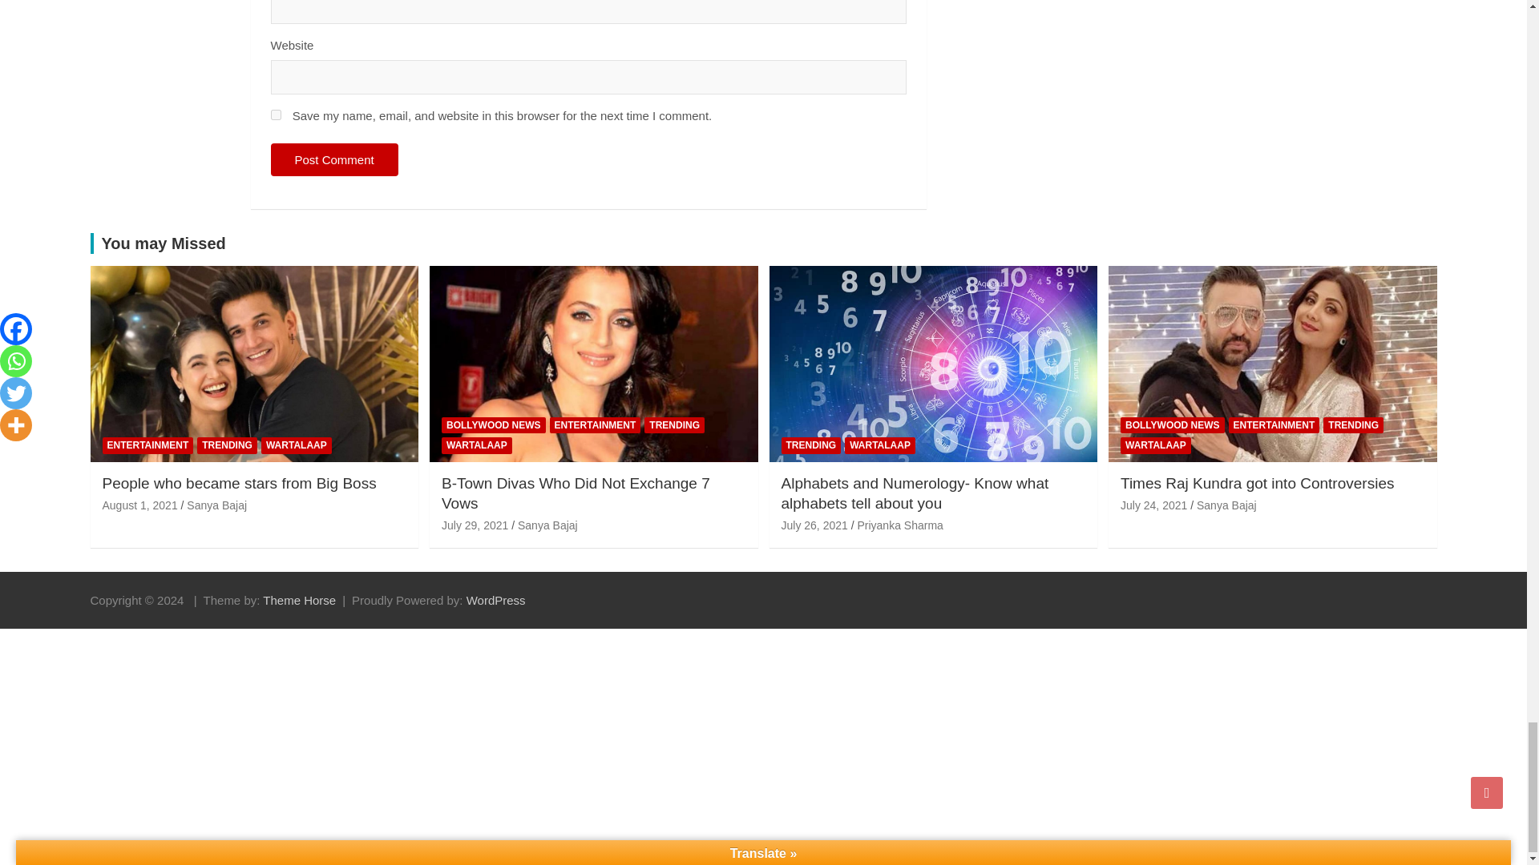  What do you see at coordinates (140, 505) in the screenshot?
I see `People who became stars from Big Boss` at bounding box center [140, 505].